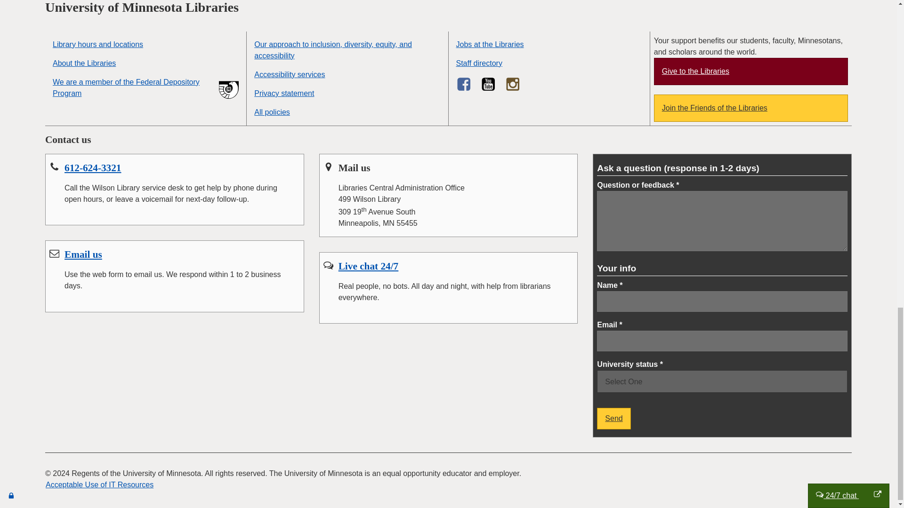  Describe the element at coordinates (145, 63) in the screenshot. I see `About the Libraries` at that location.